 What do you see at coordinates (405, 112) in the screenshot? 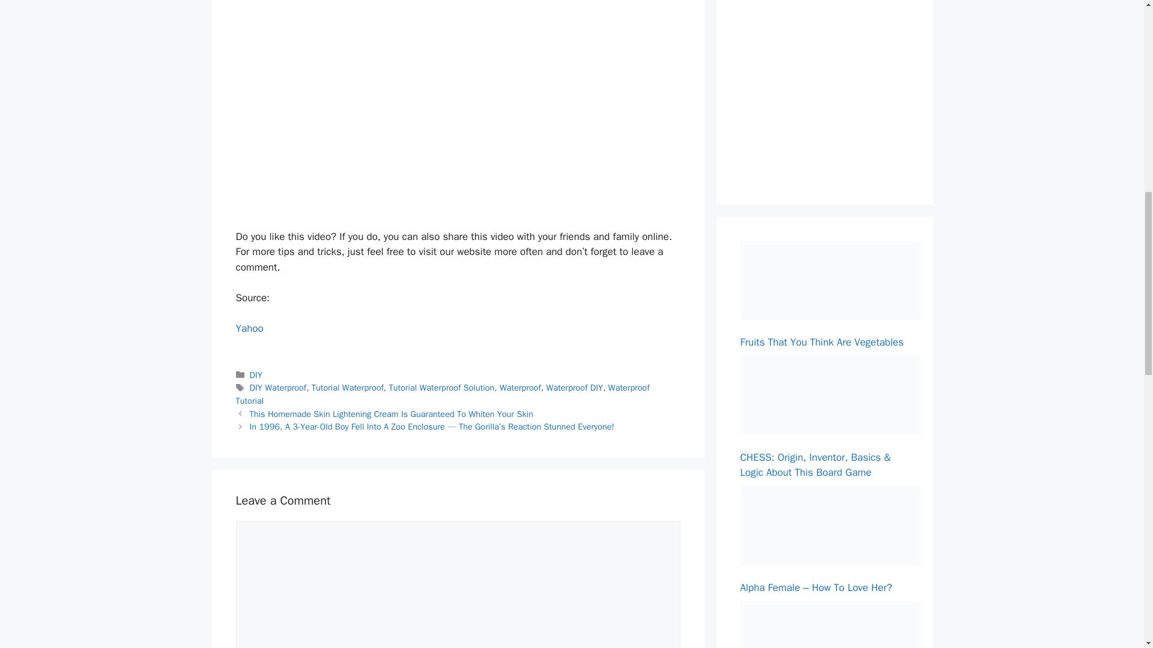
I see `YouTube video player` at bounding box center [405, 112].